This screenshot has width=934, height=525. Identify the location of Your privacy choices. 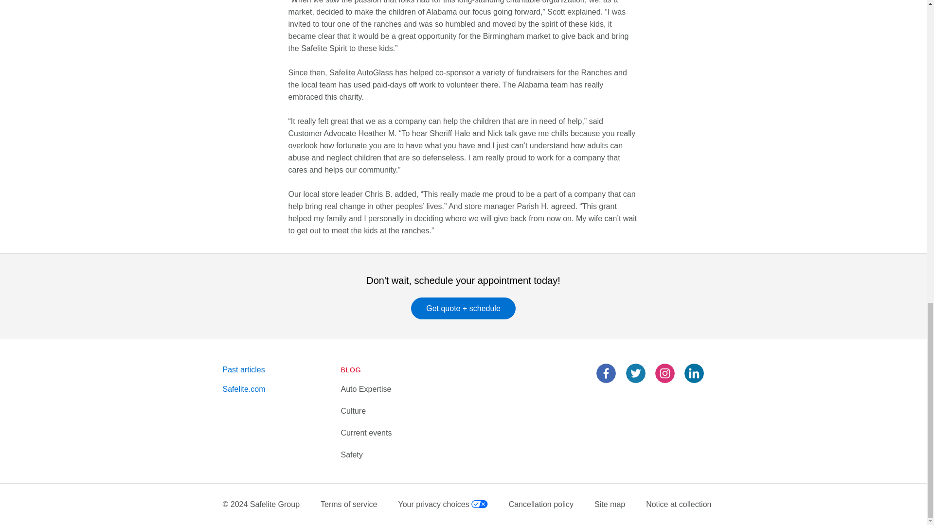
(443, 504).